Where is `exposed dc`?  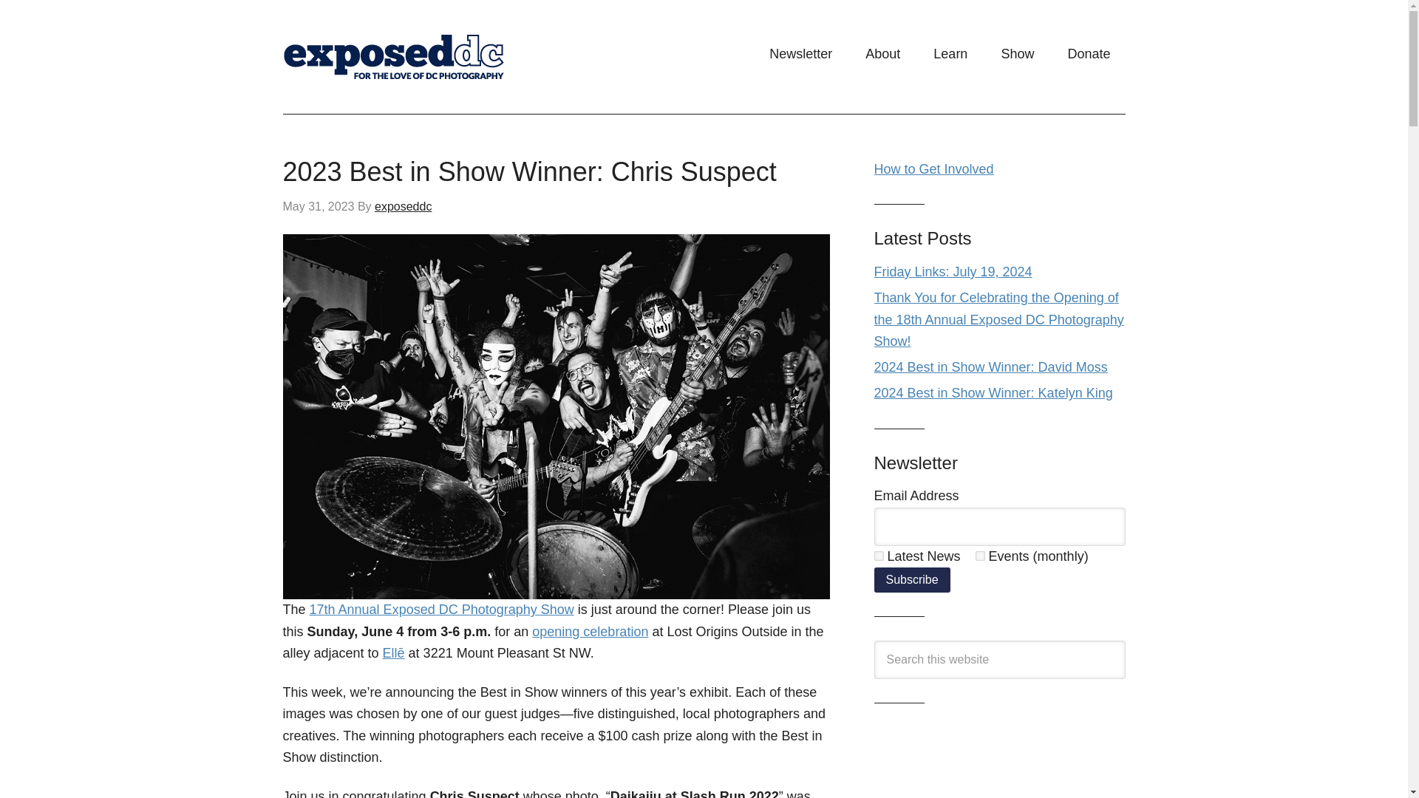
exposed dc is located at coordinates (430, 57).